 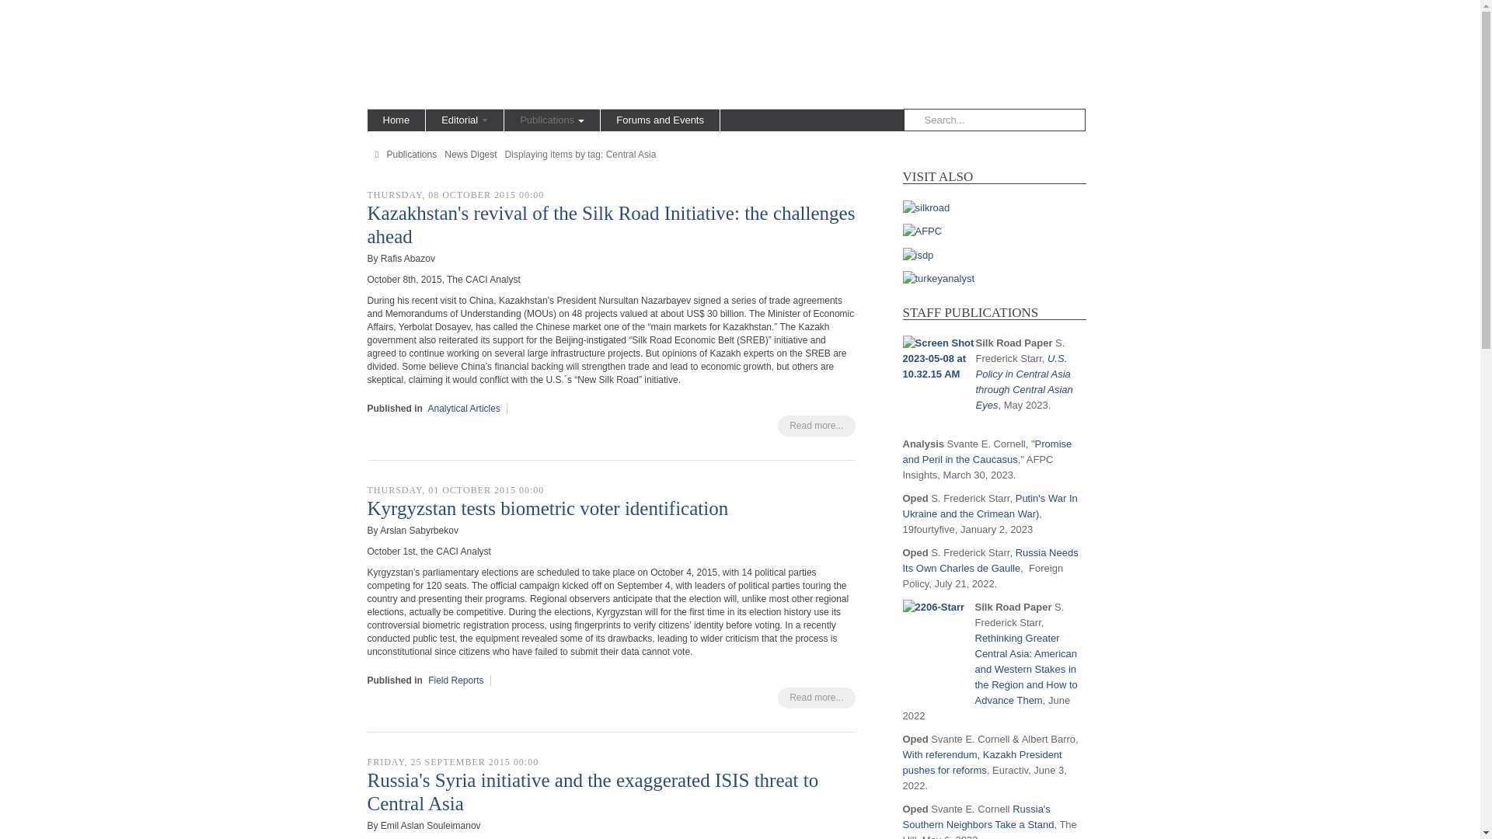 I want to click on Publications, so click(x=552, y=120).